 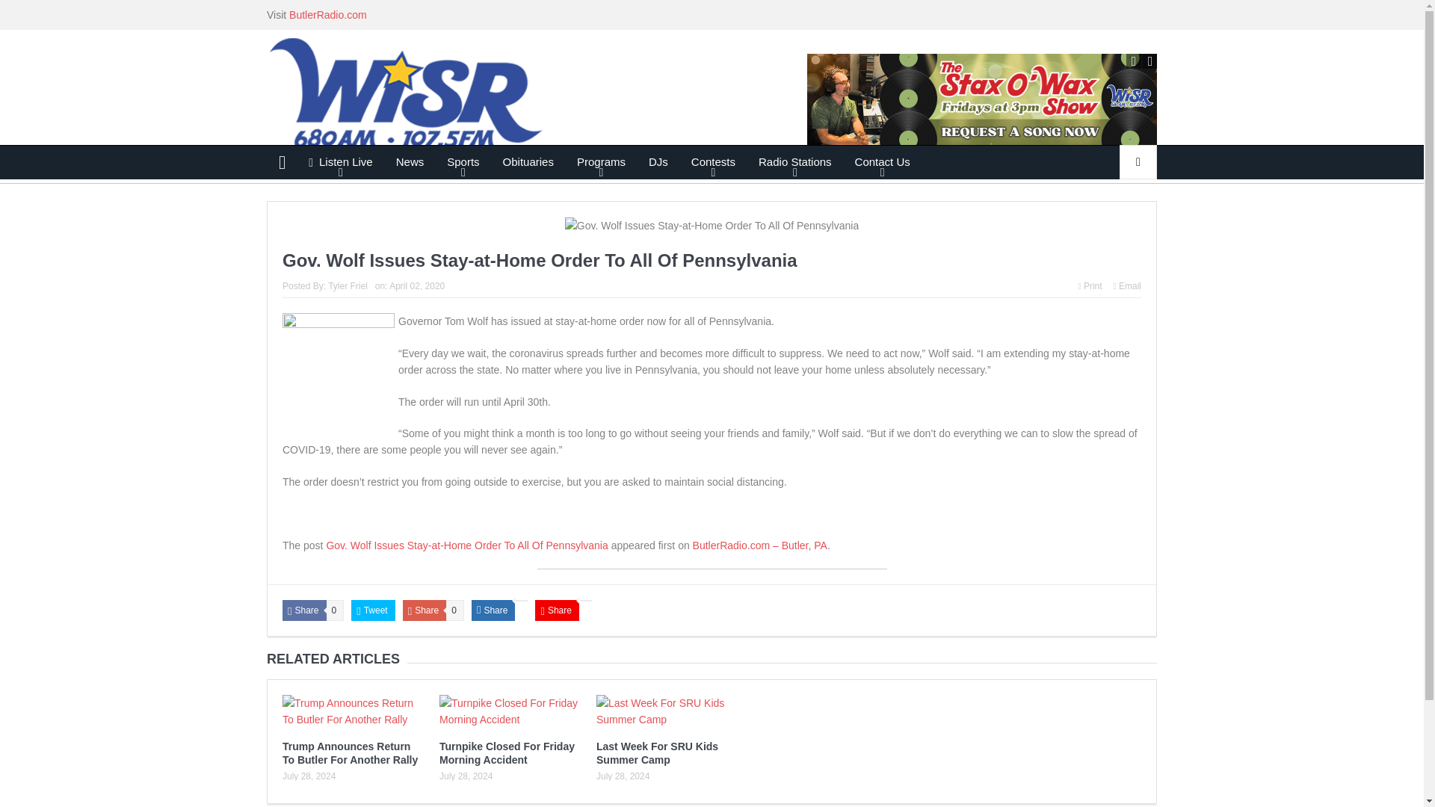 I want to click on Contests, so click(x=713, y=161).